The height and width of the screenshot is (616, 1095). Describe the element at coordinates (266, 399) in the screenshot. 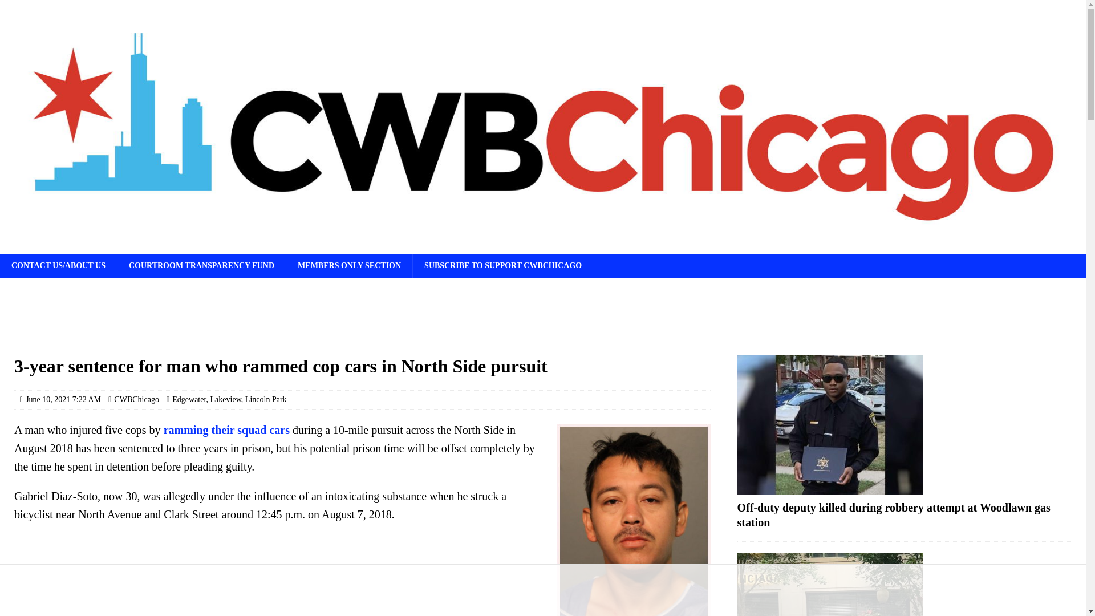

I see `Lincoln Park` at that location.